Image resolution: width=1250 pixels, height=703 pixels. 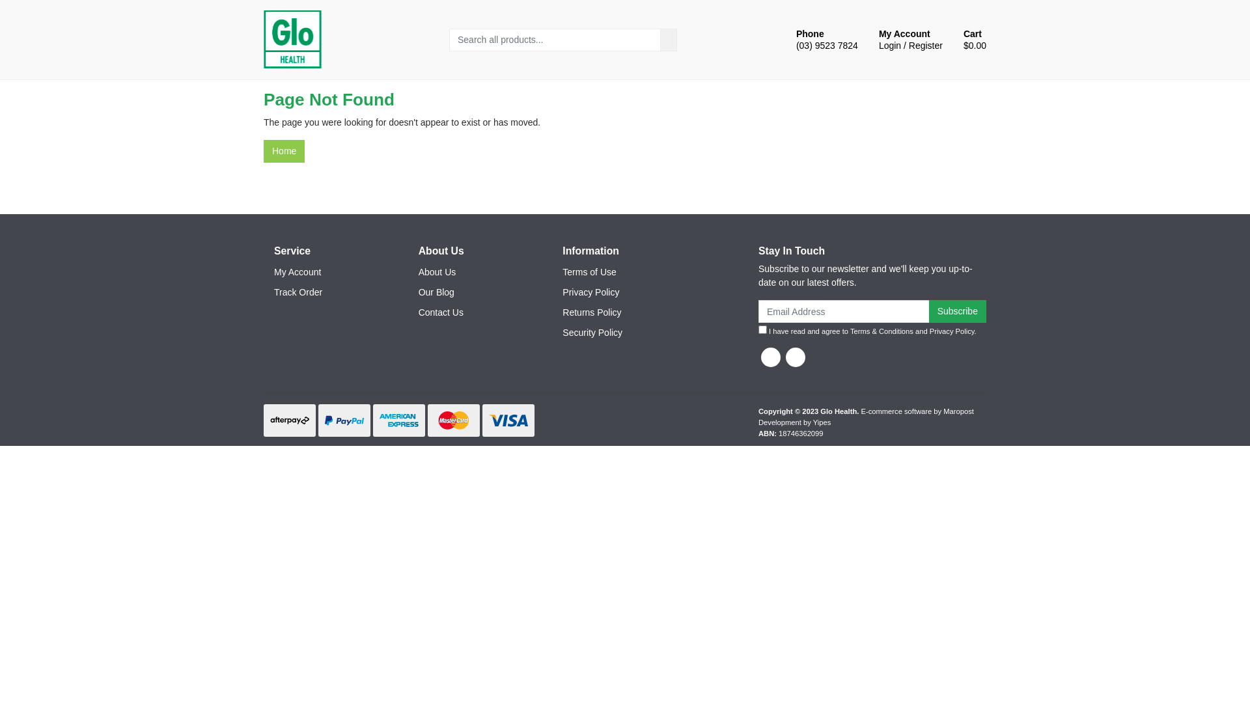 I want to click on My Account, so click(x=326, y=272).